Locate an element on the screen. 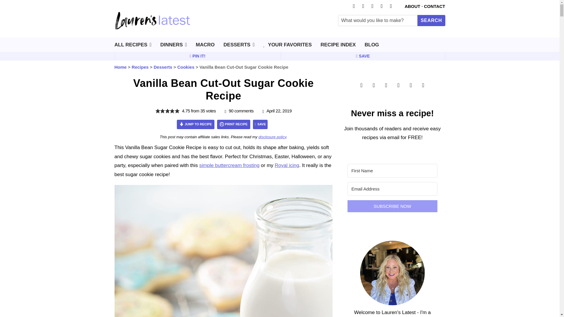 This screenshot has width=564, height=317. ABOUT is located at coordinates (412, 6).